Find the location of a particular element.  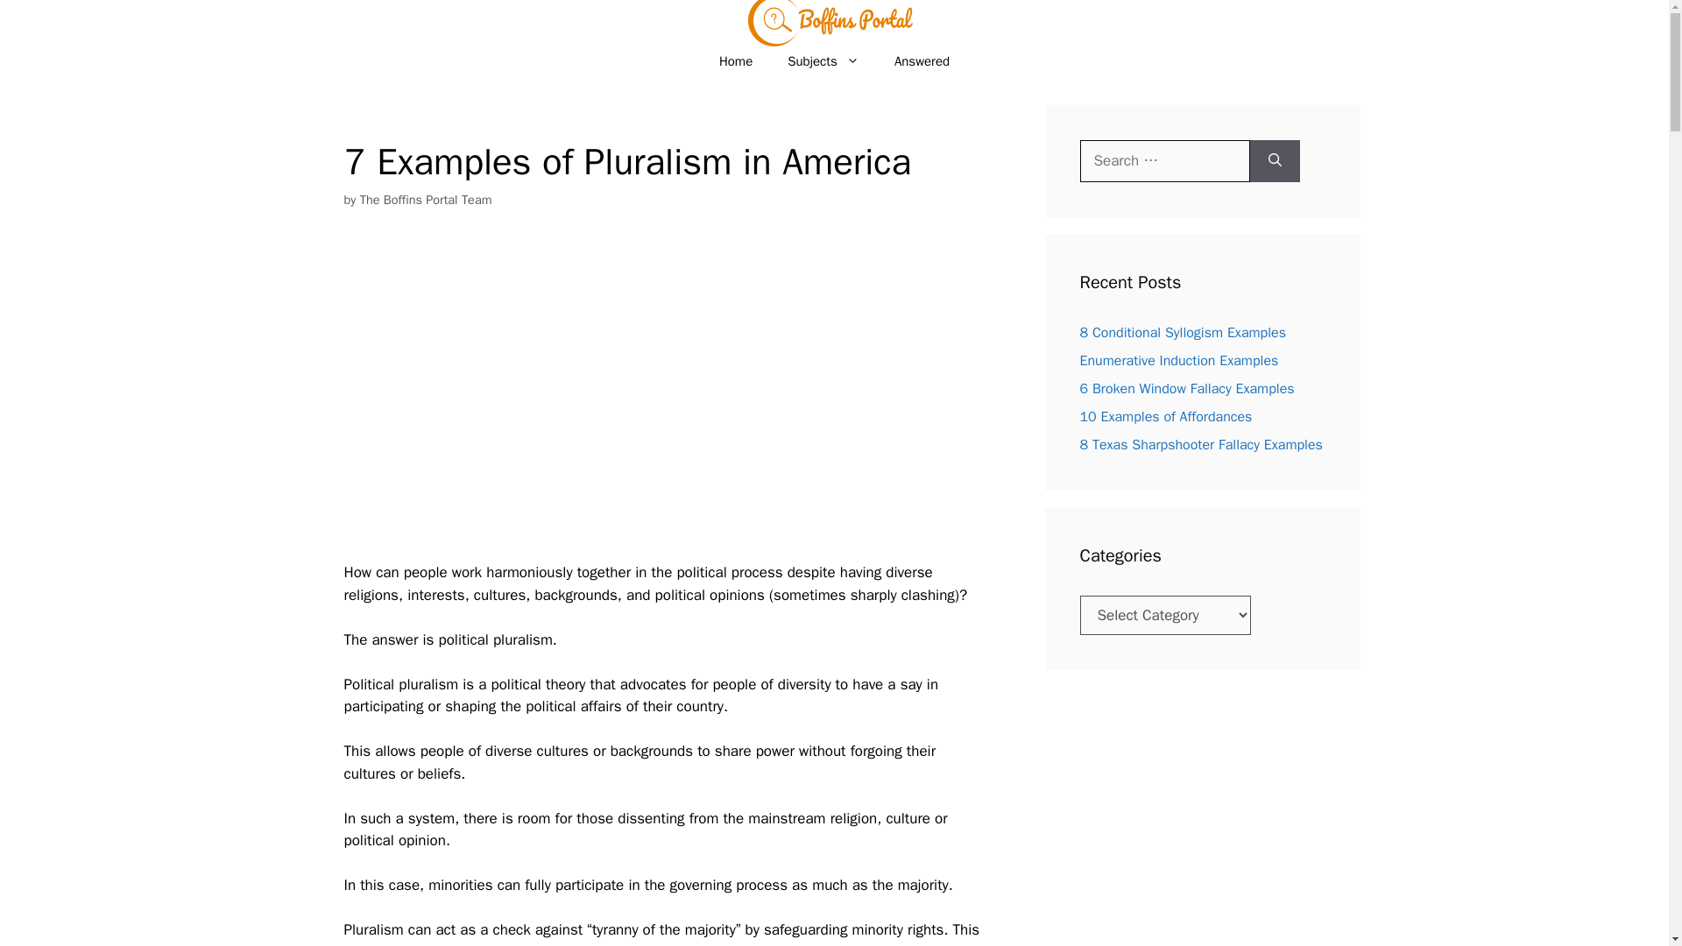

The Boffins Portal Team is located at coordinates (426, 200).